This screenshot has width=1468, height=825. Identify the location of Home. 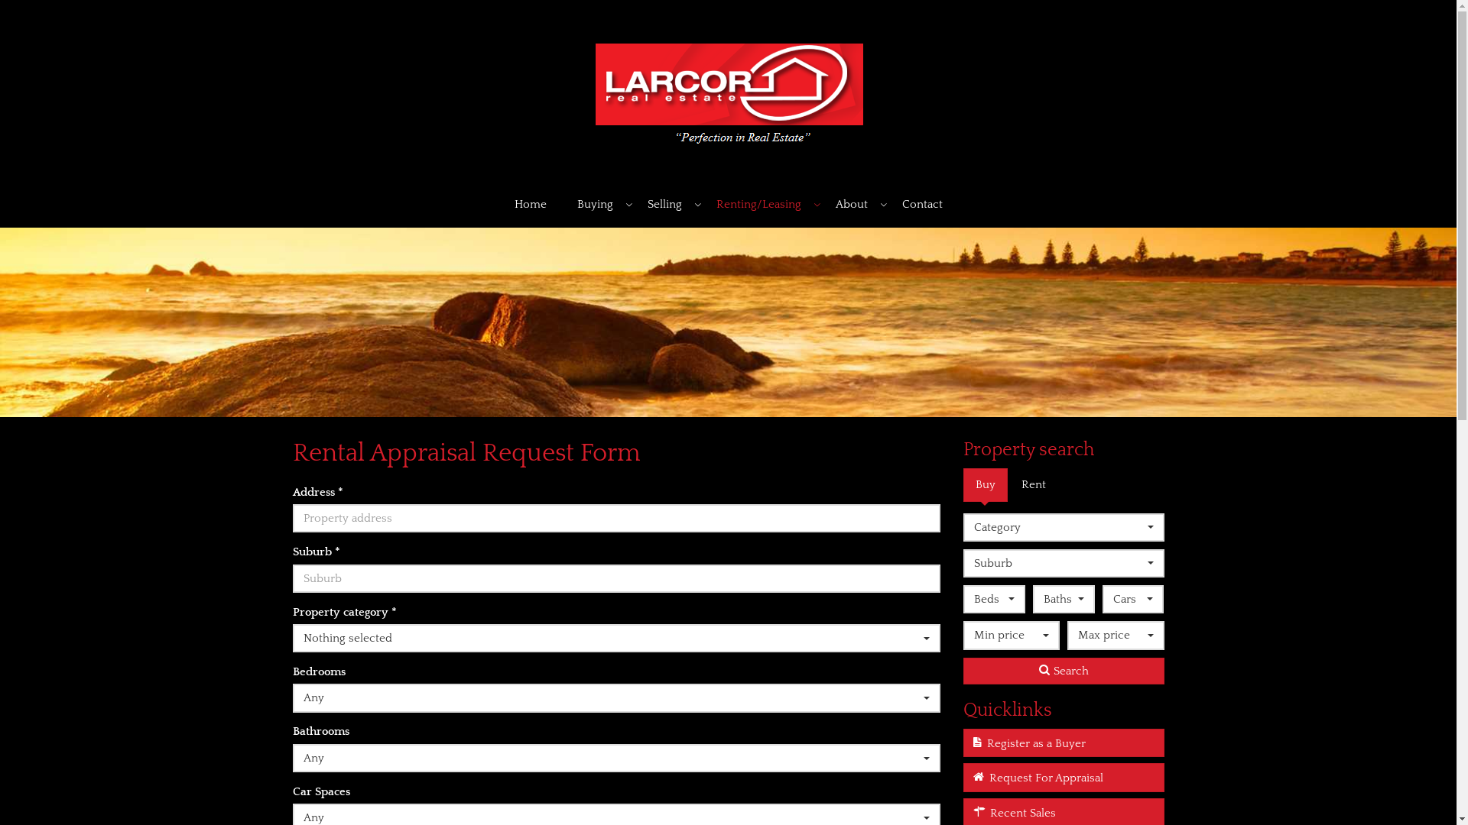
(530, 205).